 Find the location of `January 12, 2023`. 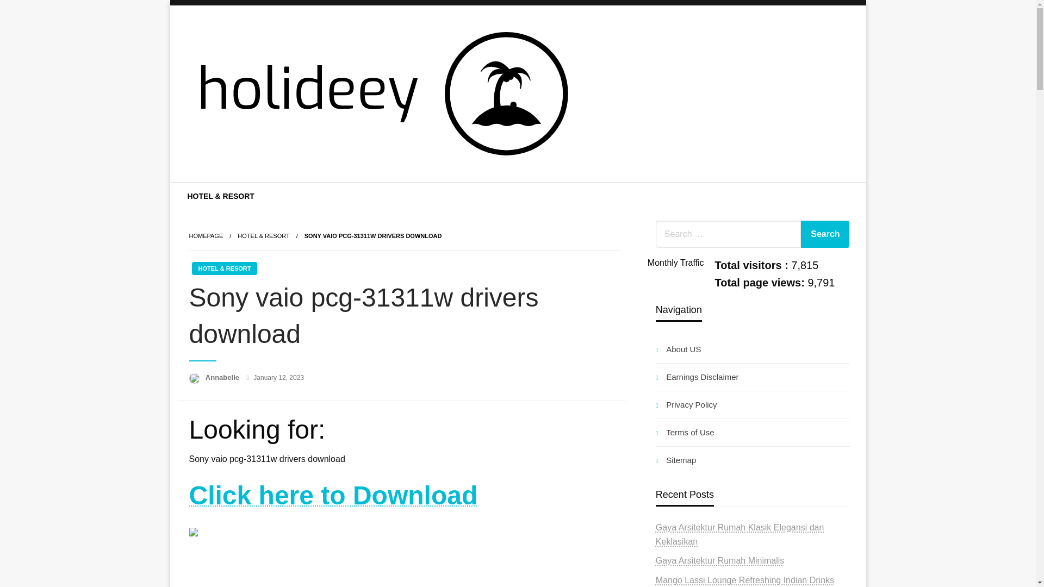

January 12, 2023 is located at coordinates (278, 377).